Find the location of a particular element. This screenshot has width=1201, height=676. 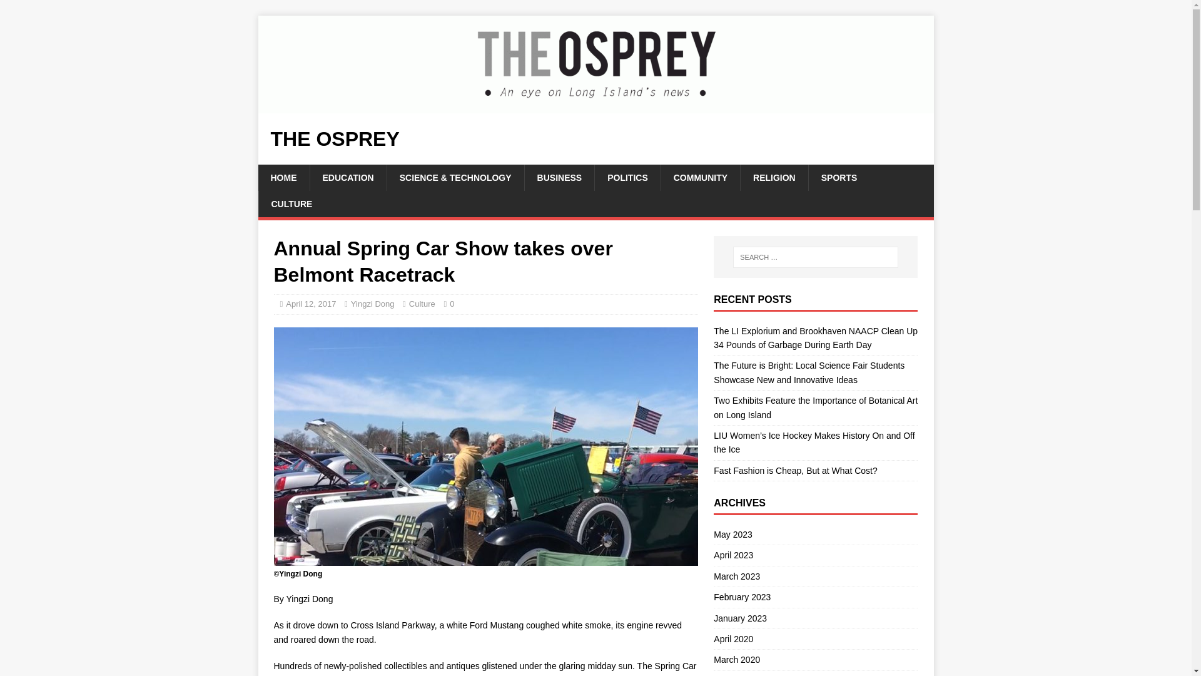

April 12, 2017 is located at coordinates (310, 304).